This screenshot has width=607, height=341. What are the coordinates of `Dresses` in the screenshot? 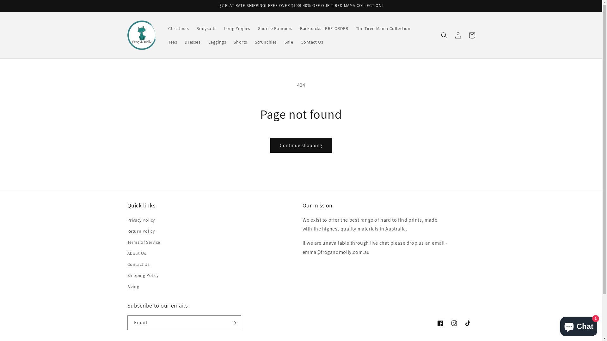 It's located at (193, 42).